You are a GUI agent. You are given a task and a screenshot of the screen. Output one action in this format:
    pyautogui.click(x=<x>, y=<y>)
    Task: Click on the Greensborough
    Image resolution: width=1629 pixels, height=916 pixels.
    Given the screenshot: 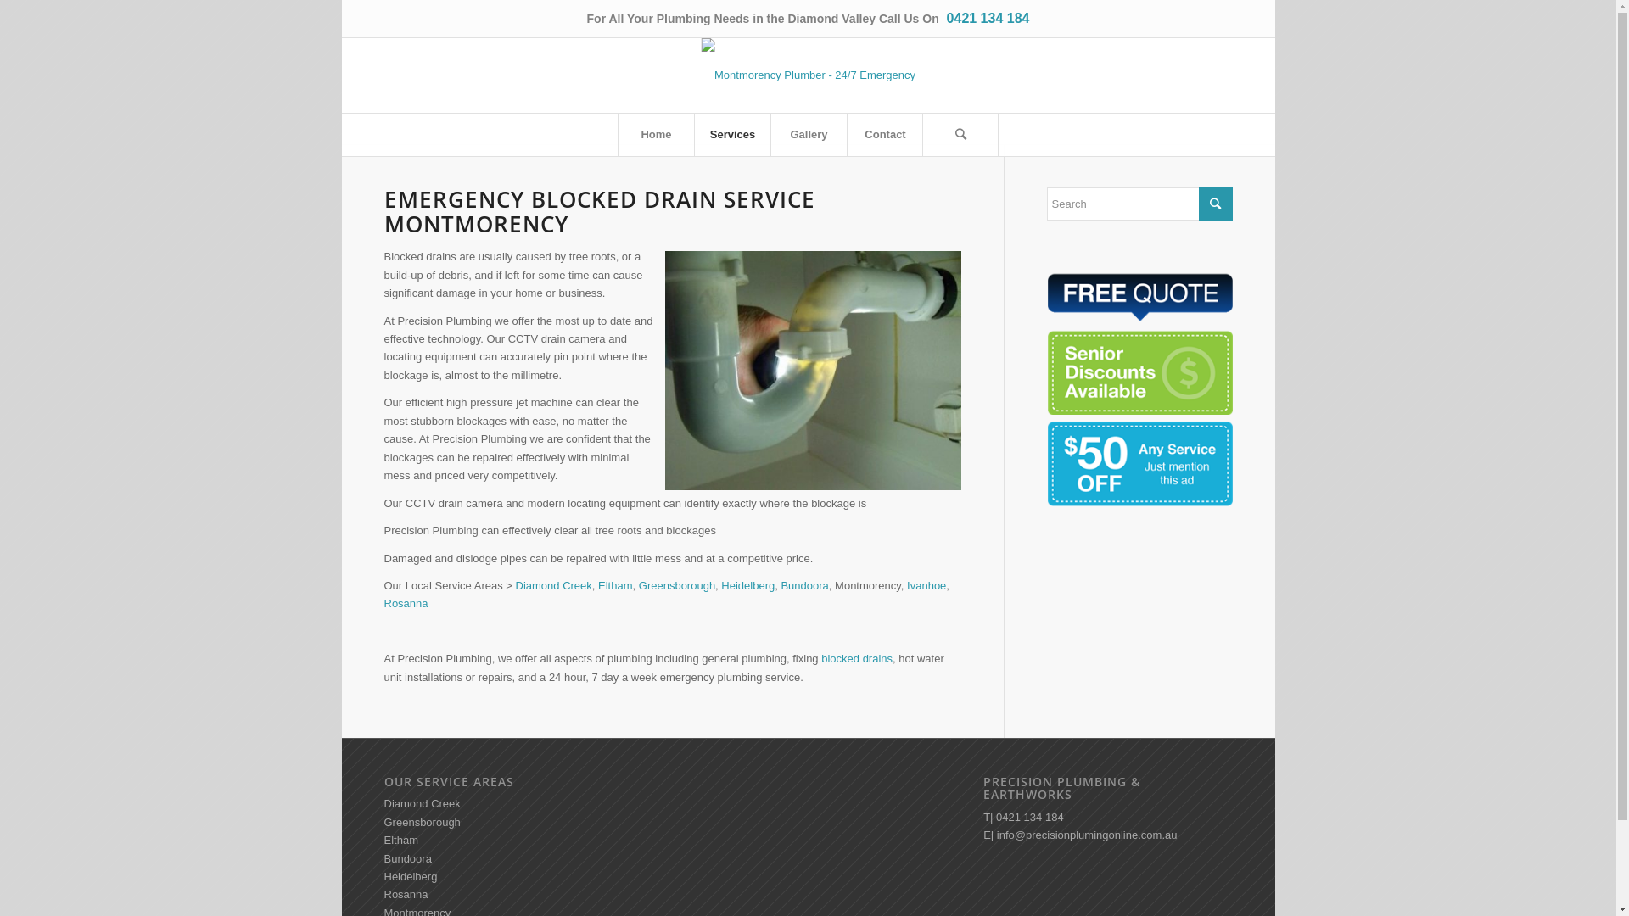 What is the action you would take?
    pyautogui.click(x=422, y=823)
    